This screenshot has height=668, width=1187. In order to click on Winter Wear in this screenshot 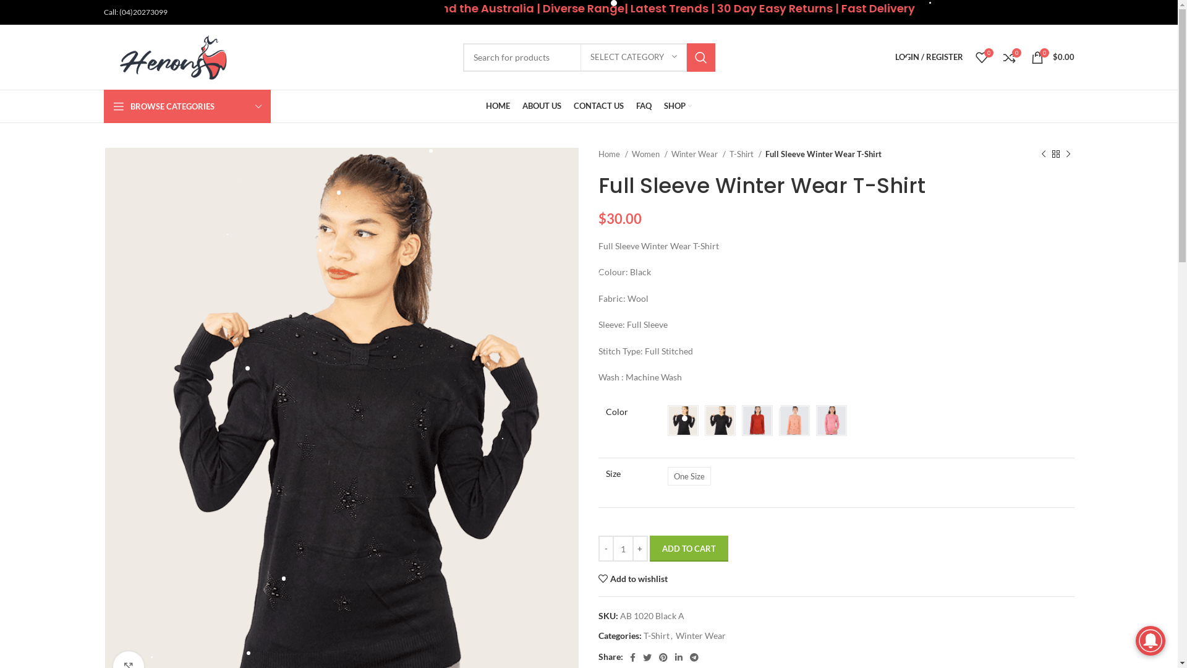, I will do `click(700, 636)`.